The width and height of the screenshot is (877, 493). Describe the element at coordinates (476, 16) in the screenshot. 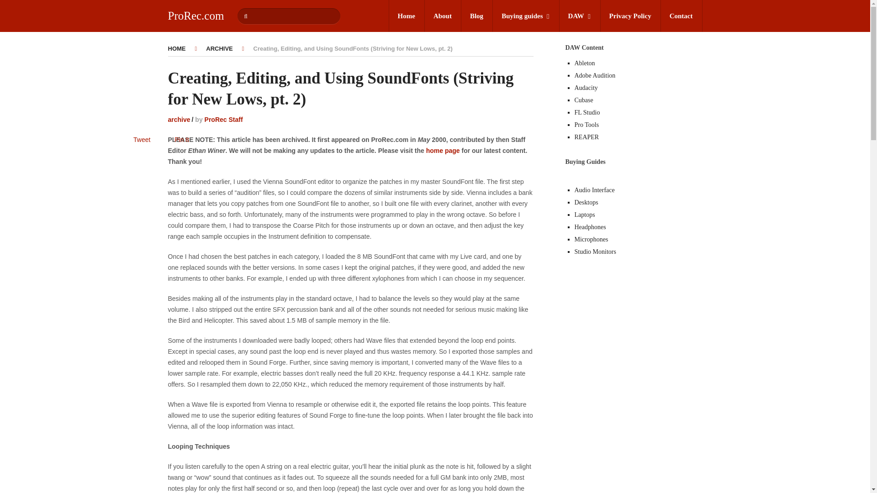

I see `Blog` at that location.